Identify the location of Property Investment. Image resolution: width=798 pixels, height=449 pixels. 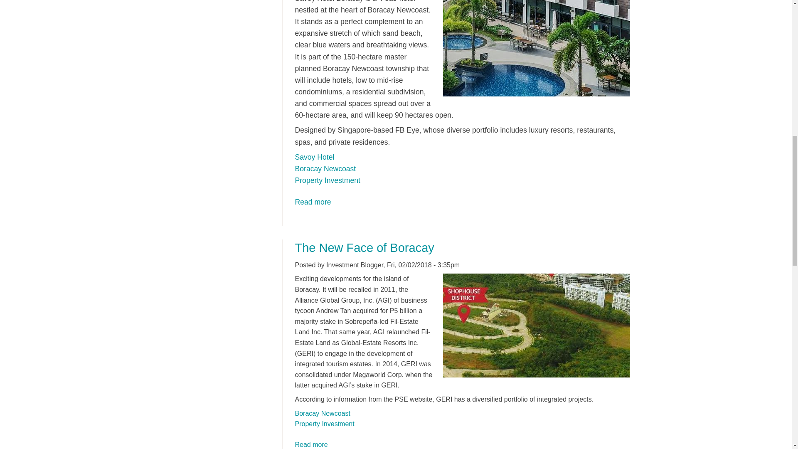
(328, 180).